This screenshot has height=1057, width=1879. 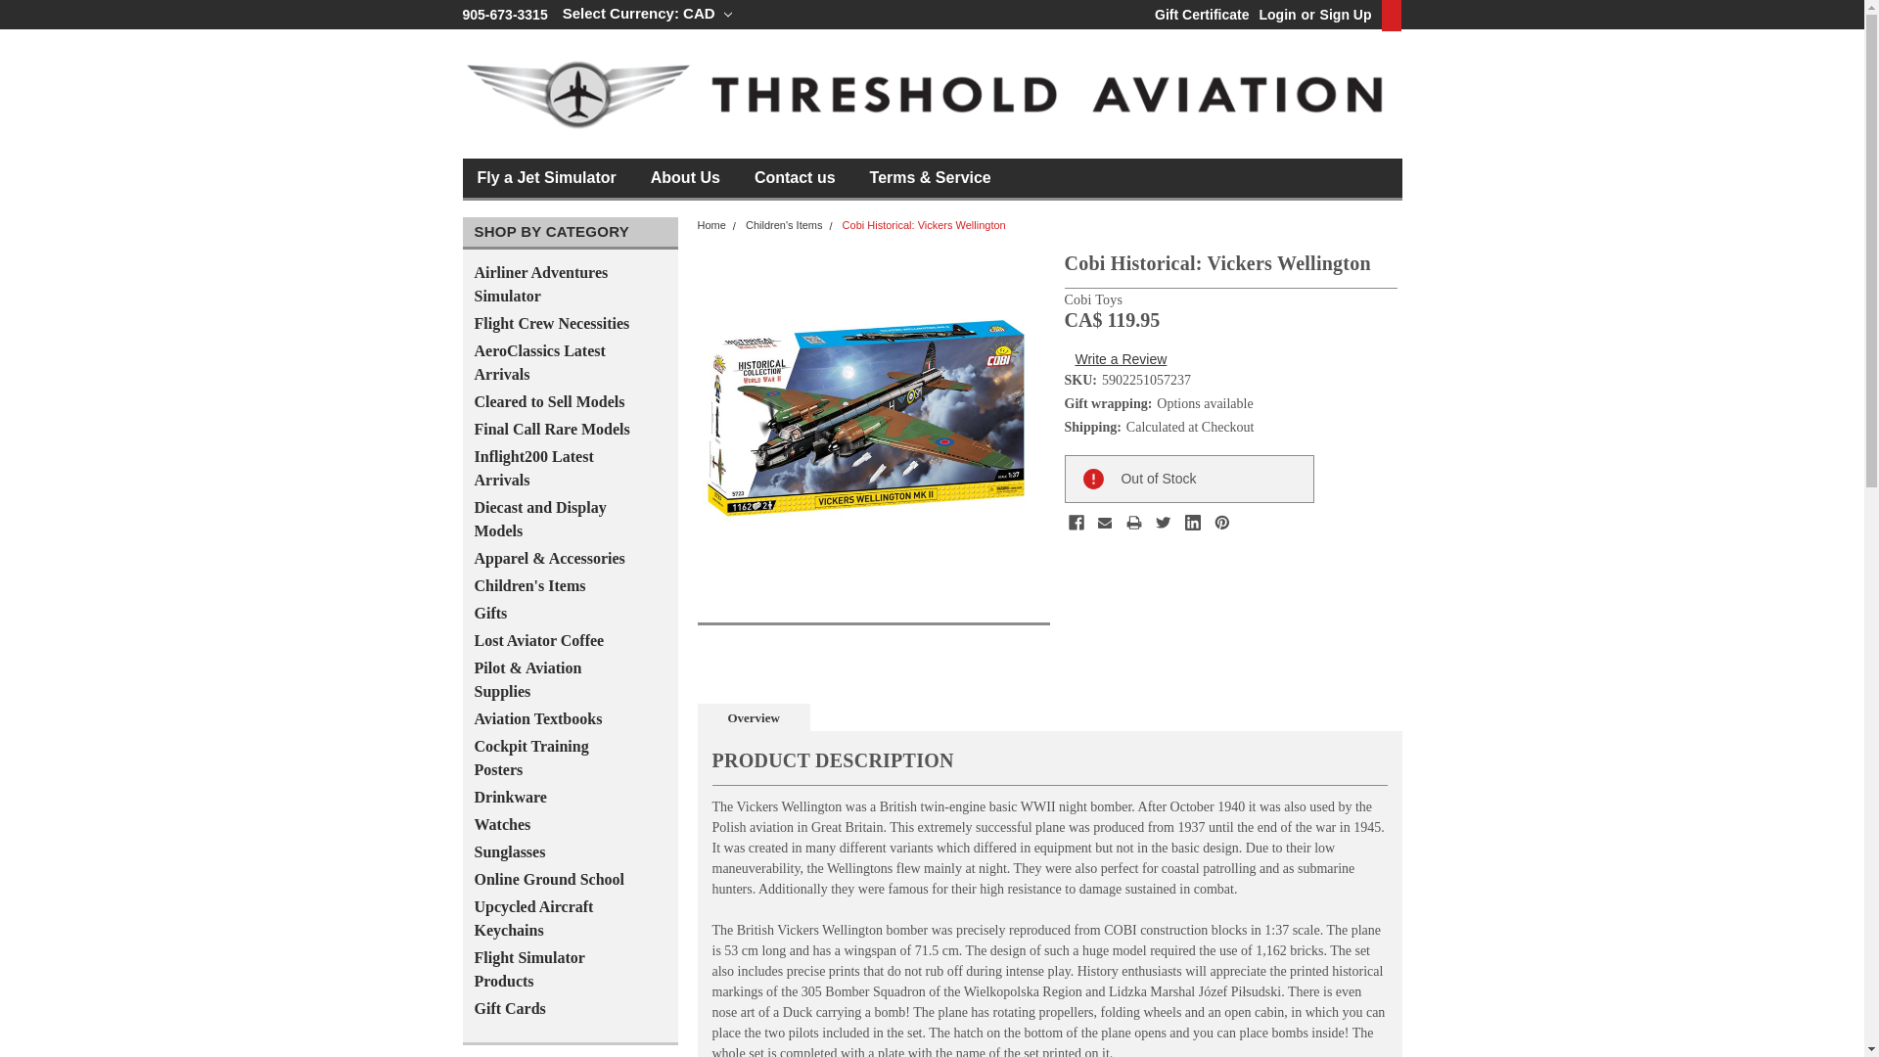 What do you see at coordinates (866, 417) in the screenshot?
I see `Cobi Historical: Vickers Wellington` at bounding box center [866, 417].